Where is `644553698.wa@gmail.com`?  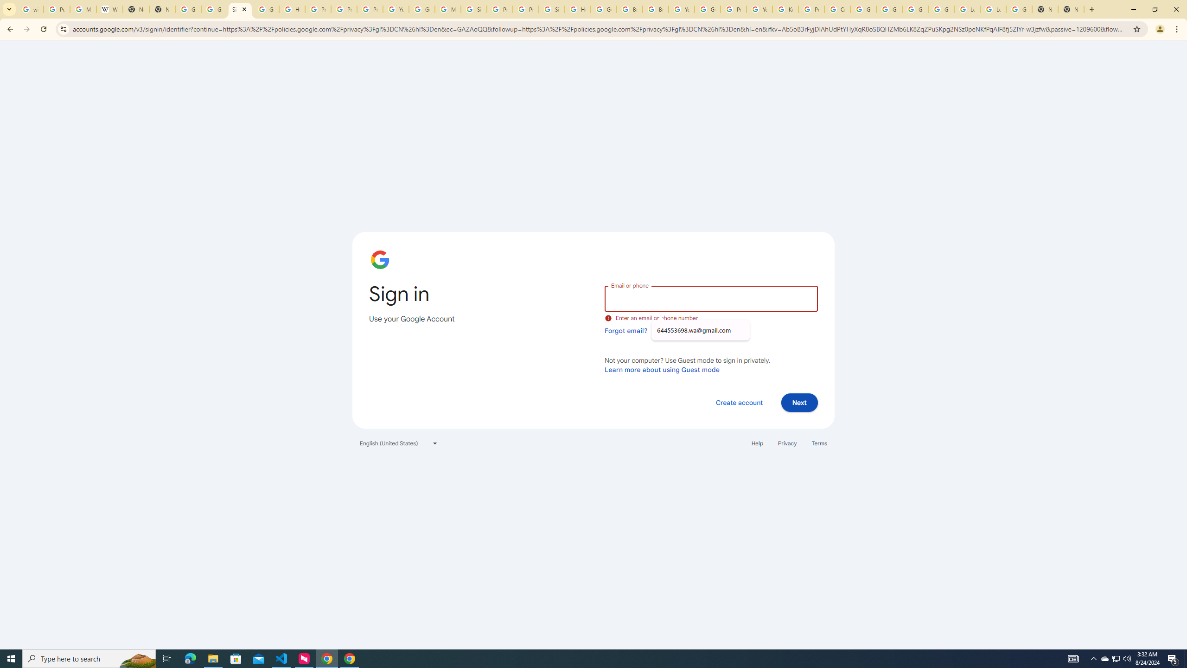 644553698.wa@gmail.com is located at coordinates (700, 330).